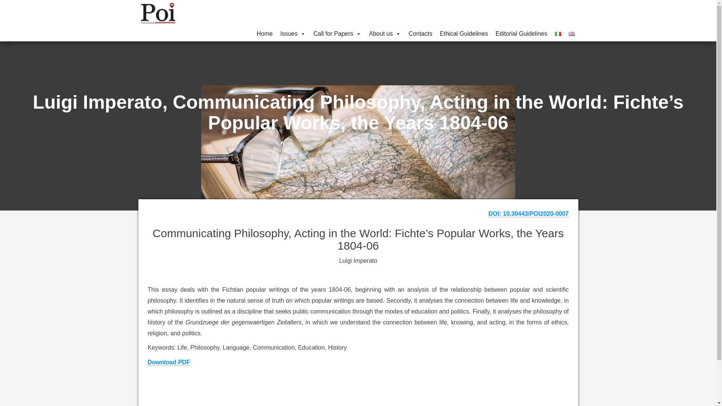 Image resolution: width=722 pixels, height=406 pixels. Describe the element at coordinates (337, 34) in the screenshot. I see `Call for Papers` at that location.